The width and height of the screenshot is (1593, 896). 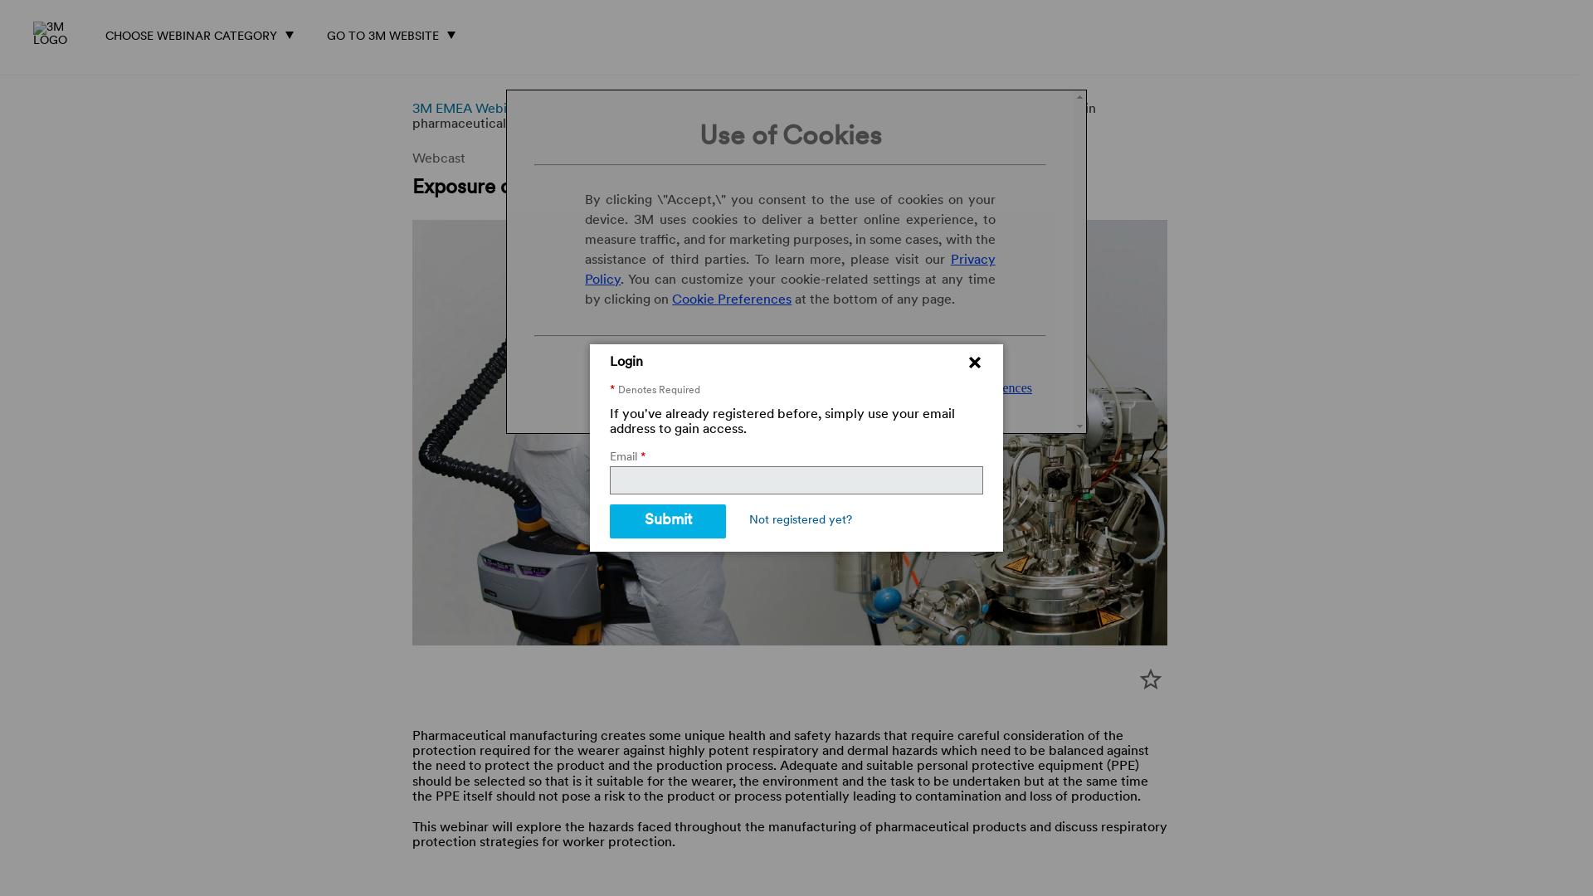 I want to click on Exposure control of hazardous materials in pharmaceutical, so click(x=753, y=117).